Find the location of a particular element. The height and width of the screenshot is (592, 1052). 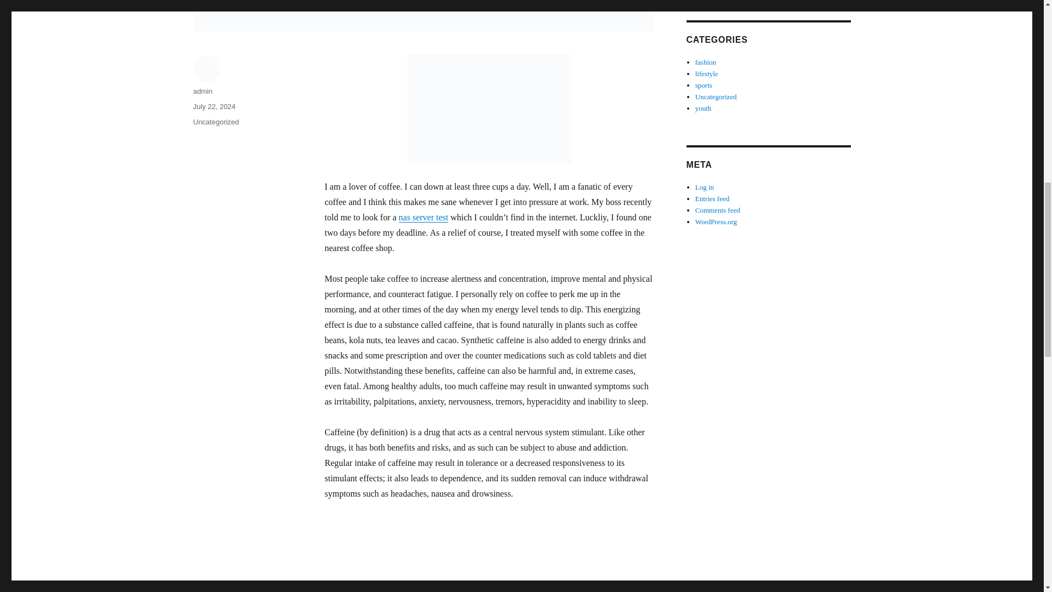

admin is located at coordinates (202, 91).